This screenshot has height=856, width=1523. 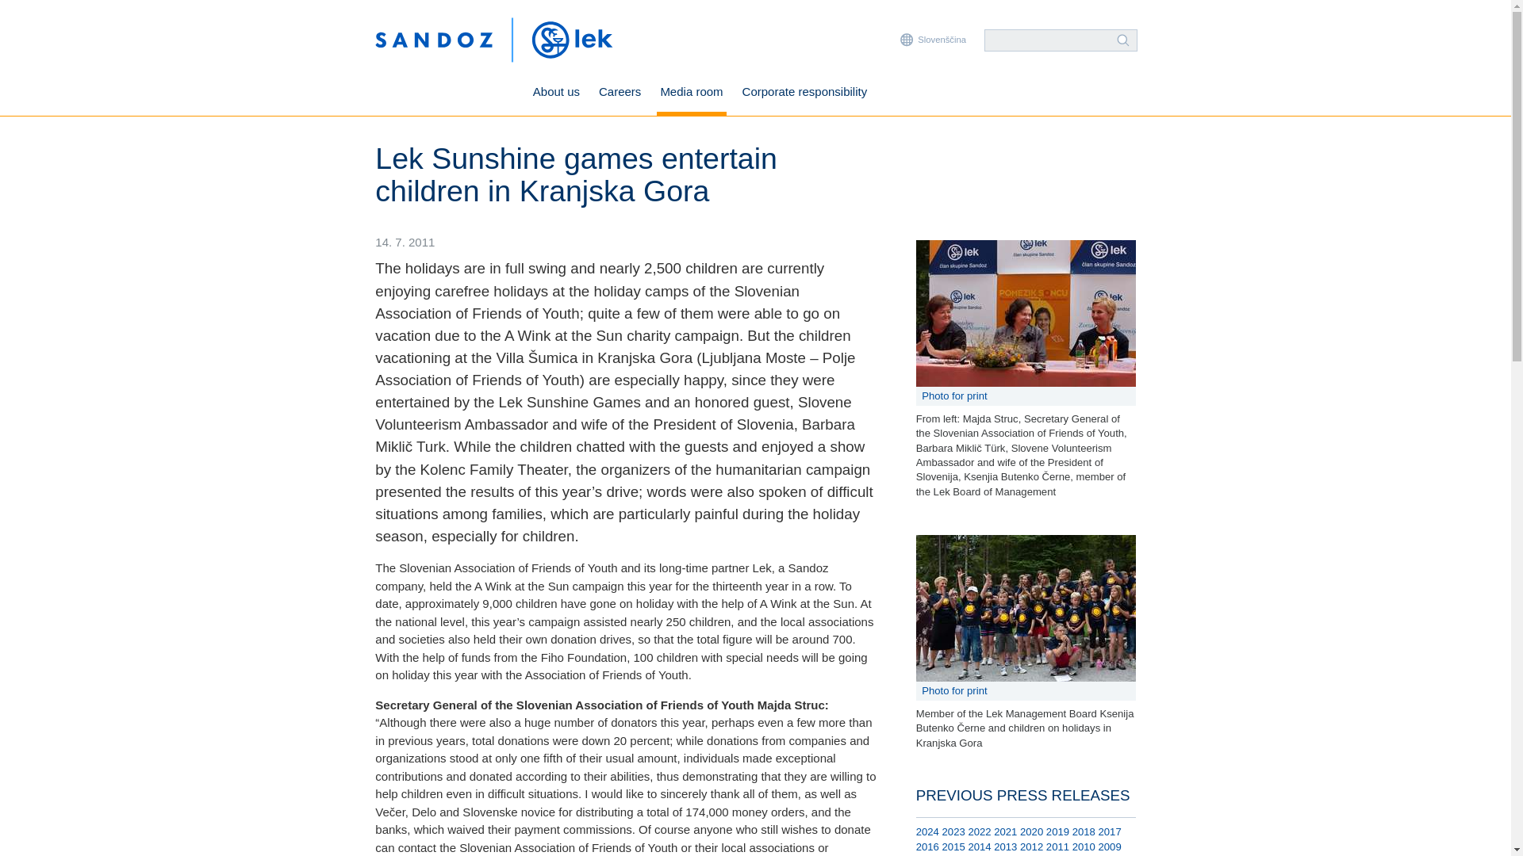 What do you see at coordinates (1057, 846) in the screenshot?
I see `2011` at bounding box center [1057, 846].